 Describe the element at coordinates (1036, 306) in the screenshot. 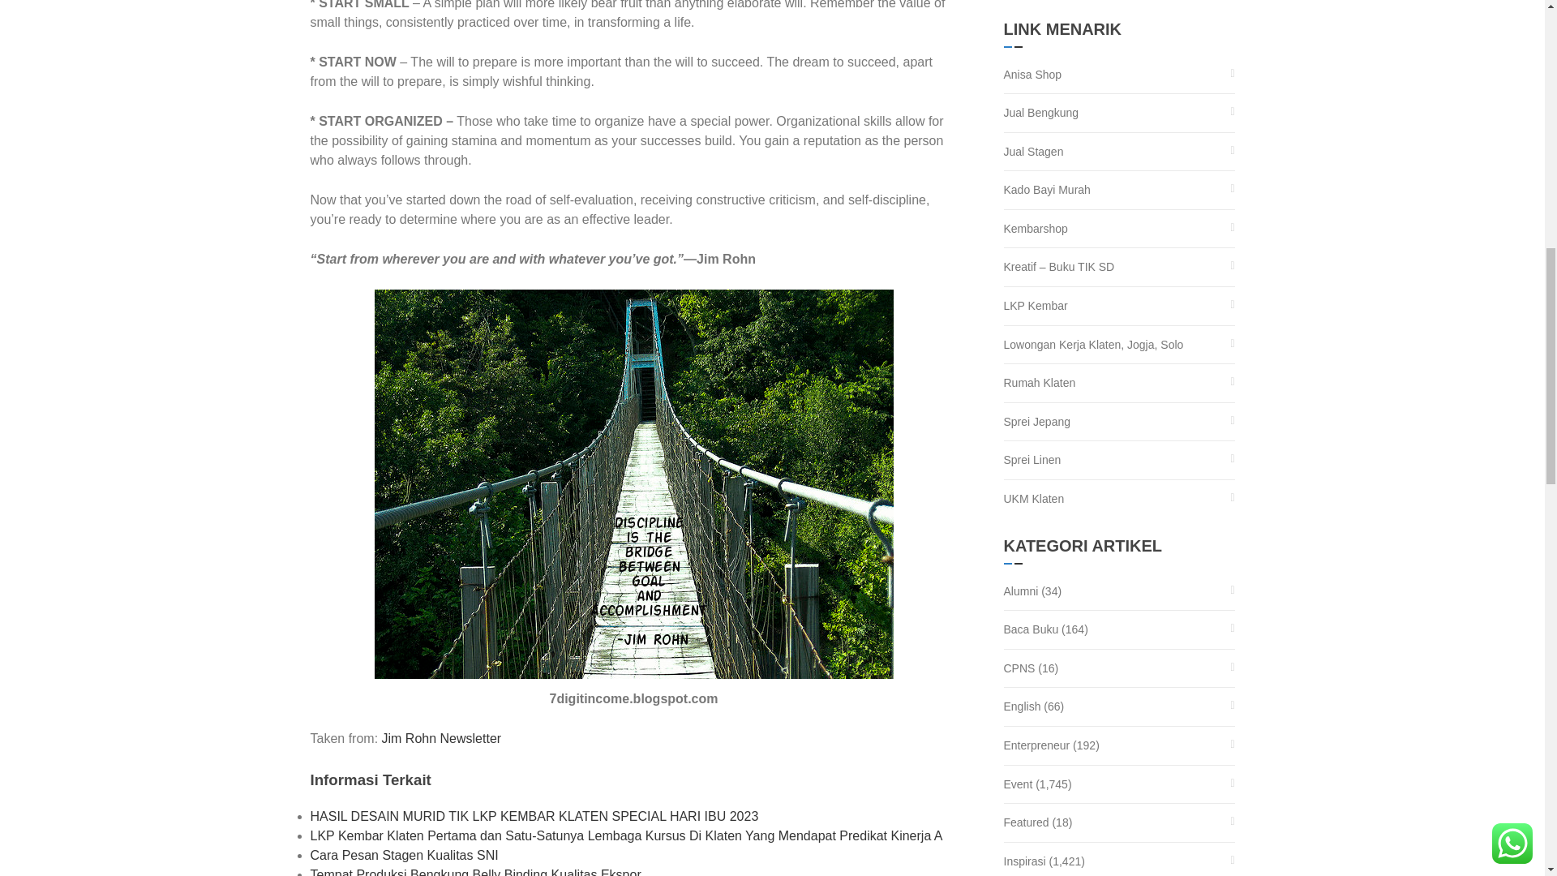

I see `Kursus Komputer Kursus Online Kursus Bahasa Inggris` at that location.